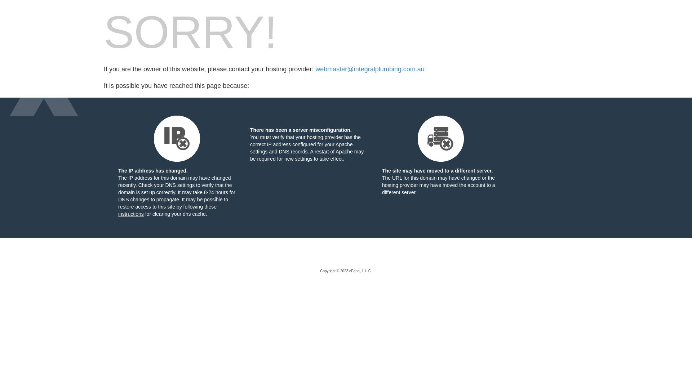 The image size is (692, 389). Describe the element at coordinates (370, 69) in the screenshot. I see `webmaster@integralplumbing.com.au` at that location.